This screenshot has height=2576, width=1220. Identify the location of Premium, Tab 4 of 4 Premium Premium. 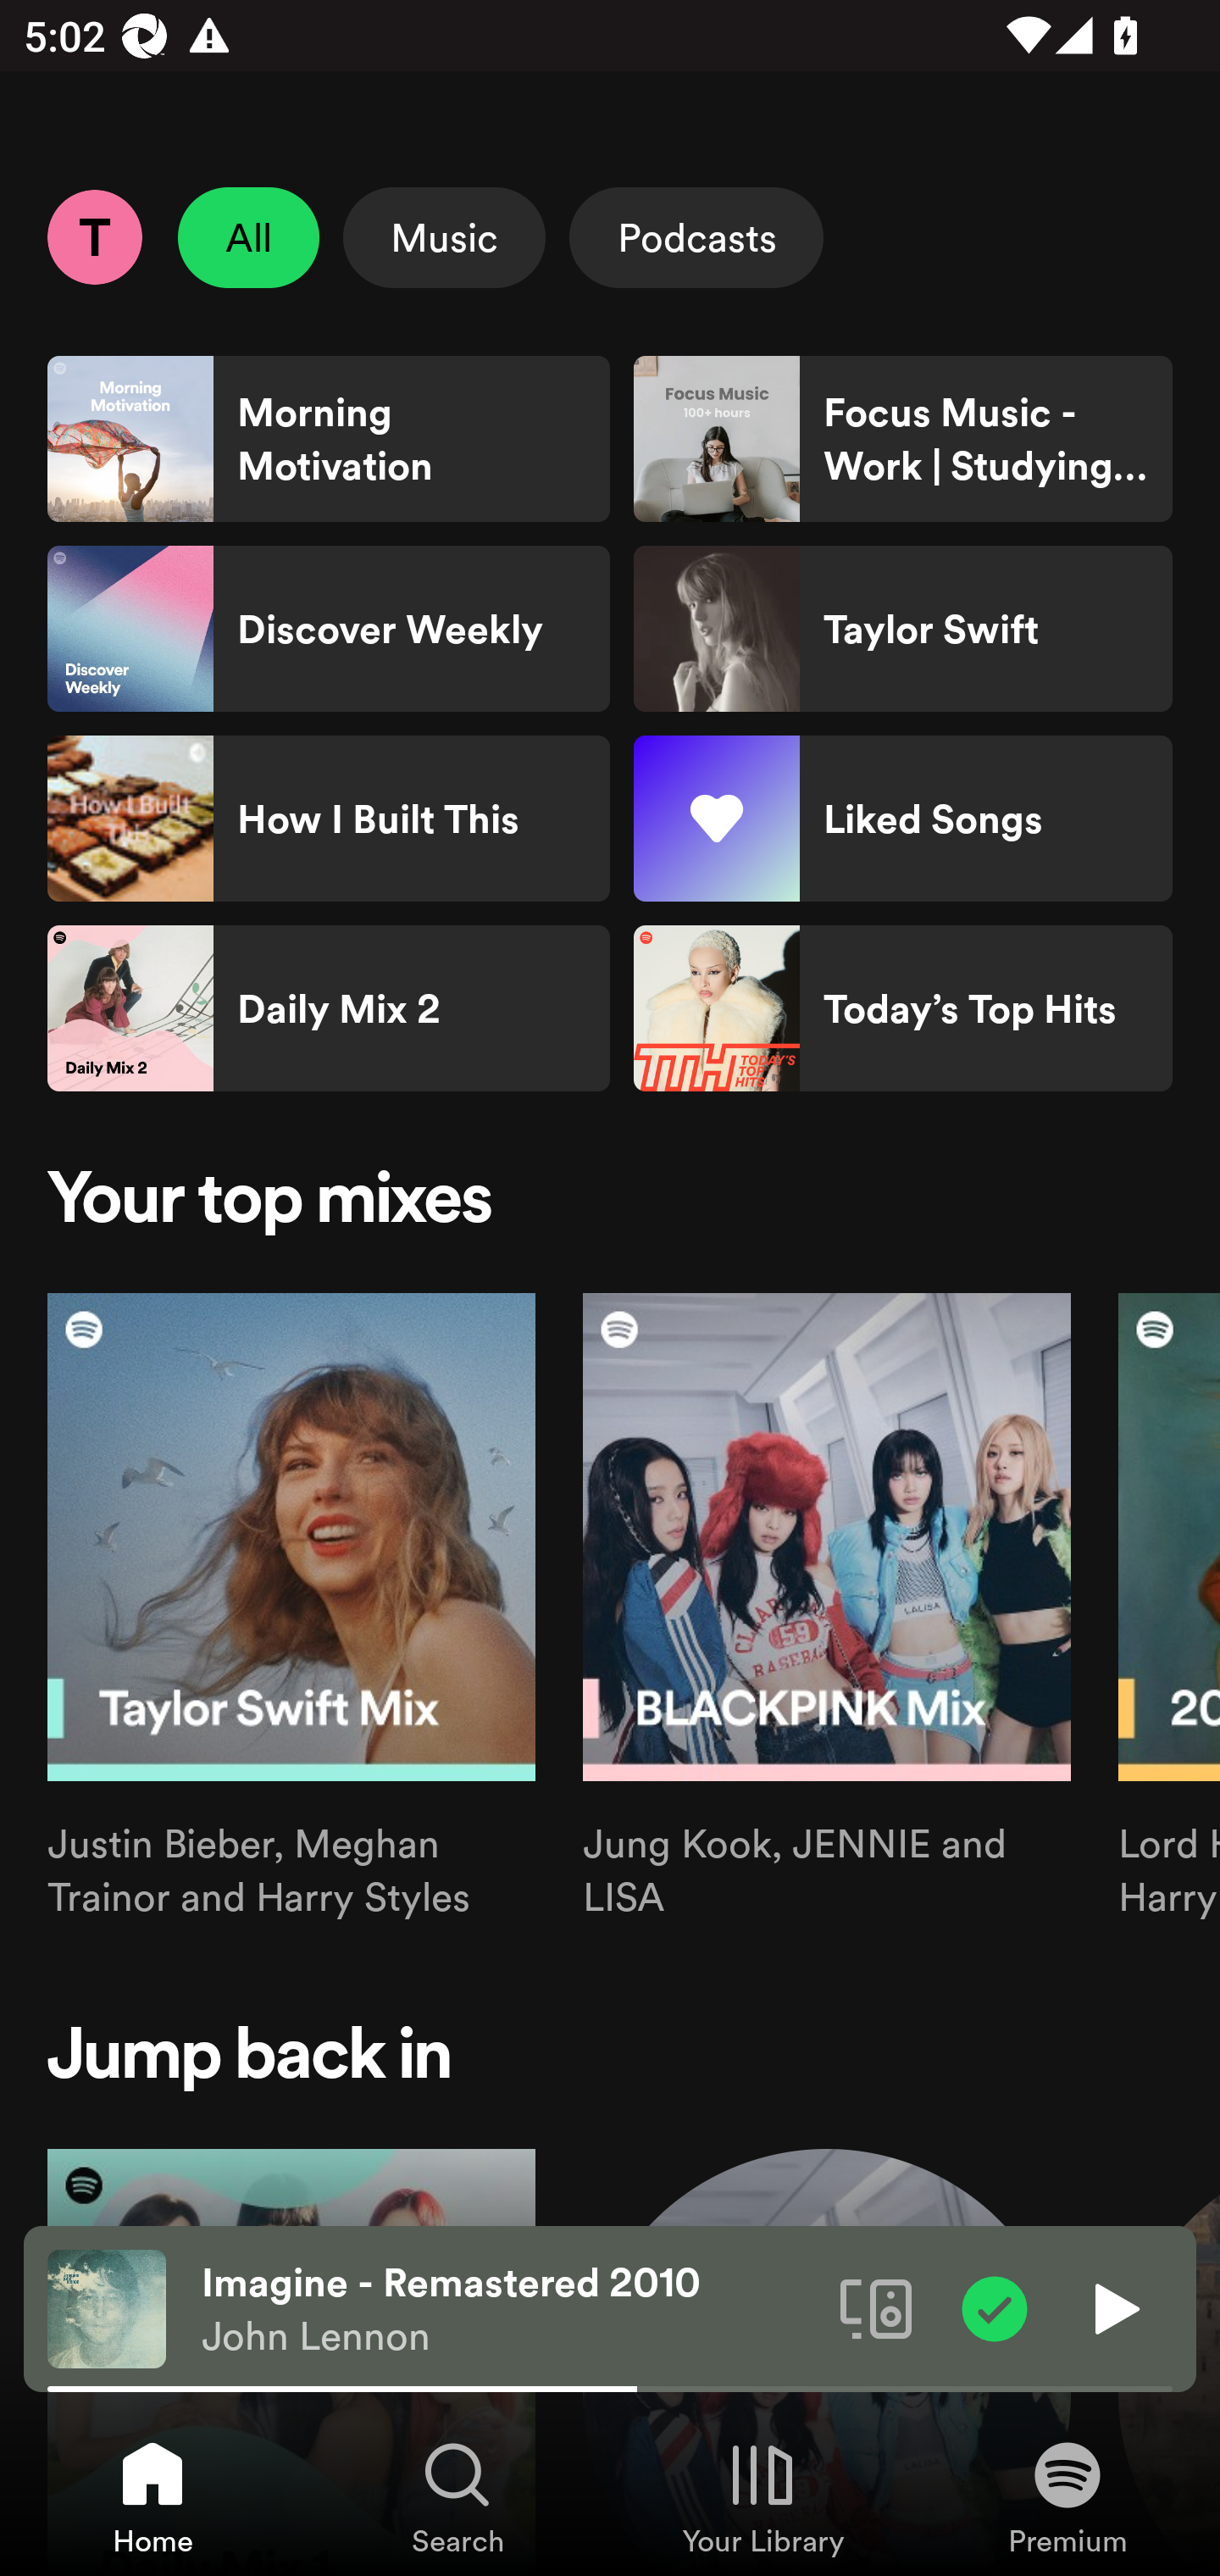
(1067, 2496).